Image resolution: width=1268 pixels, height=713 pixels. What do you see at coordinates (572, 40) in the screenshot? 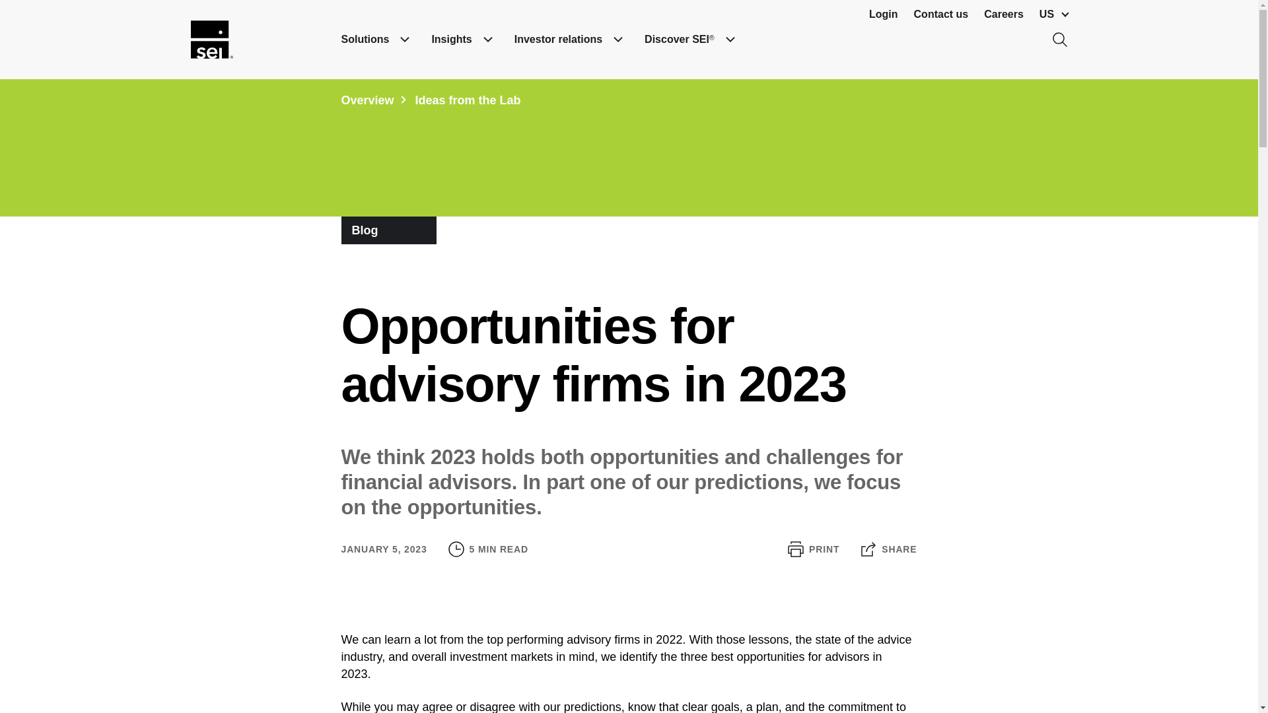
I see `Investor relations` at bounding box center [572, 40].